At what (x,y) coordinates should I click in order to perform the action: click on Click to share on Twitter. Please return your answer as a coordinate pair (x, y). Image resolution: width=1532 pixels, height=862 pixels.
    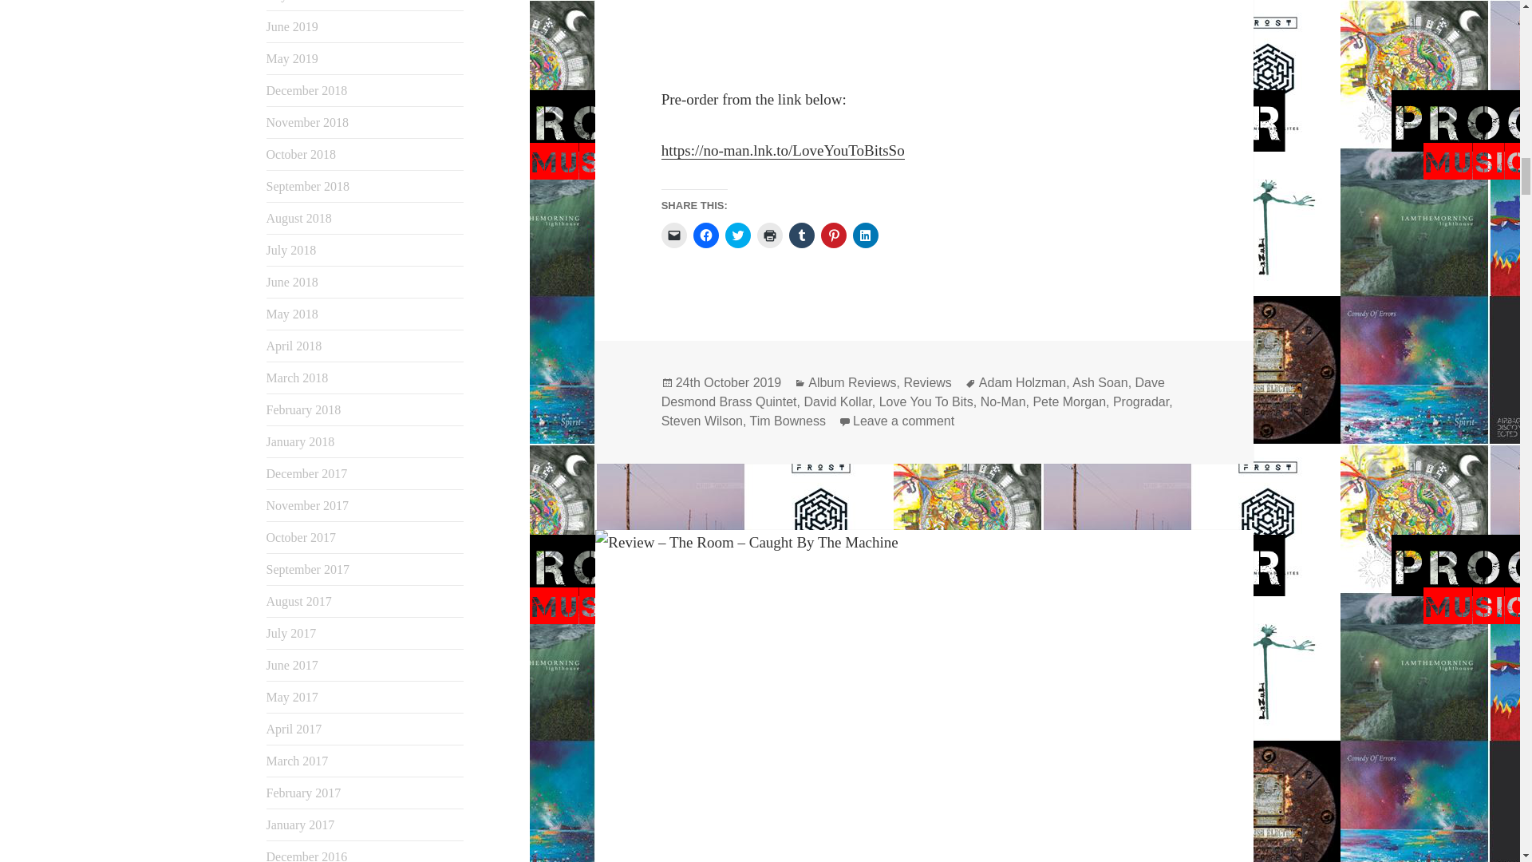
    Looking at the image, I should click on (737, 235).